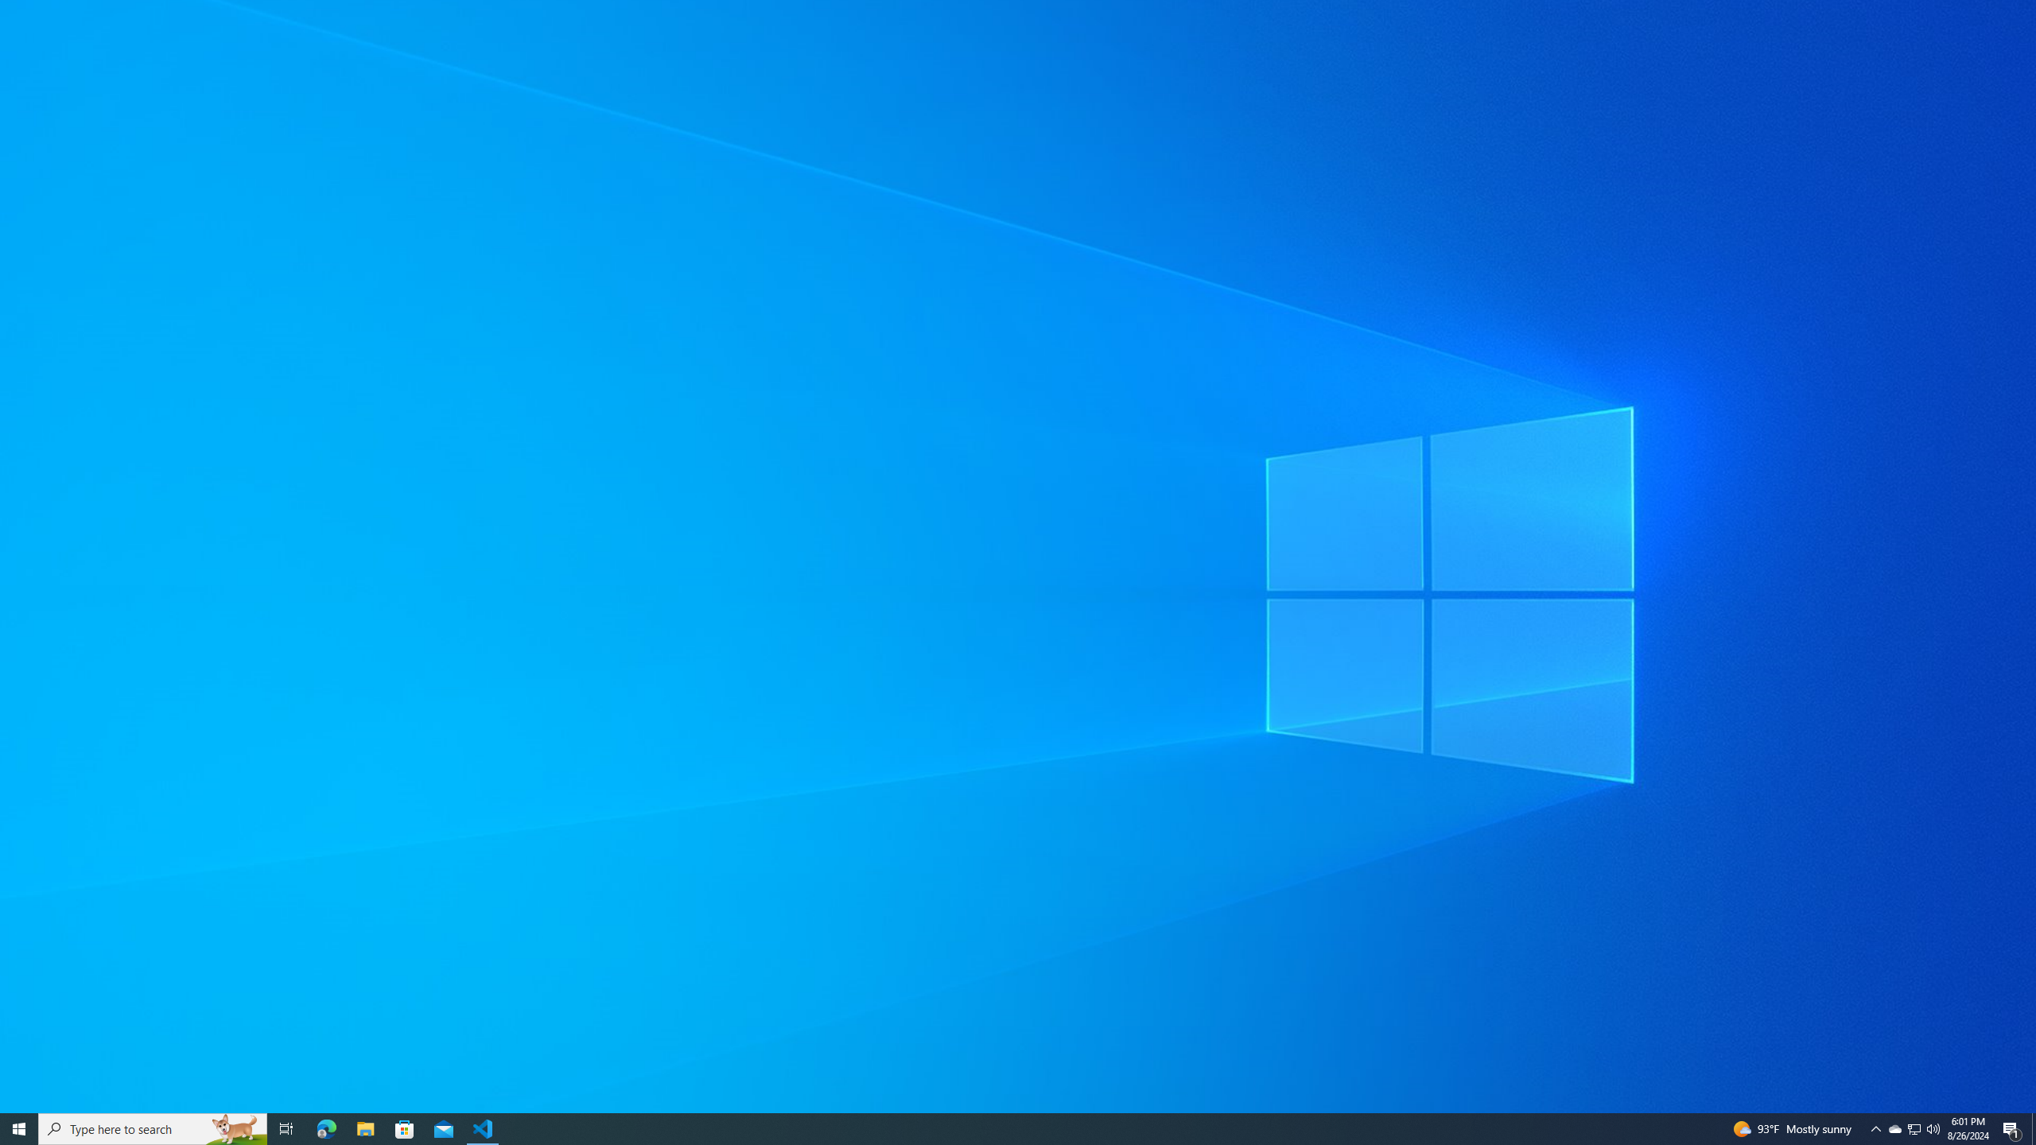 The width and height of the screenshot is (2036, 1145). I want to click on Show desktop, so click(2034, 1129).